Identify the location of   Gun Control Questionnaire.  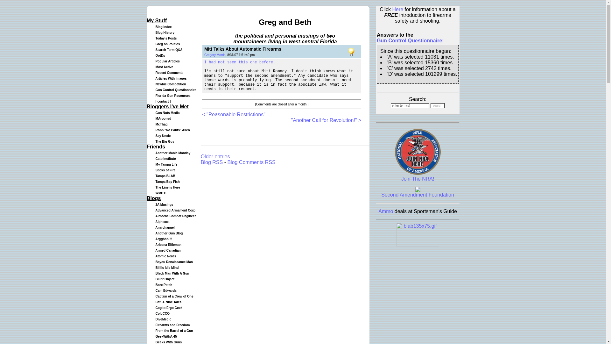
(175, 89).